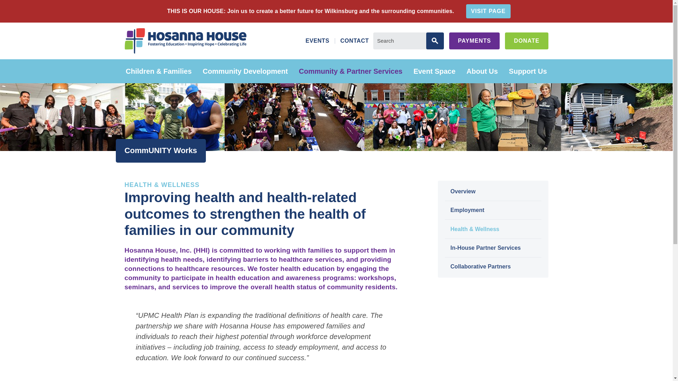  I want to click on VISIT PAGE, so click(488, 11).